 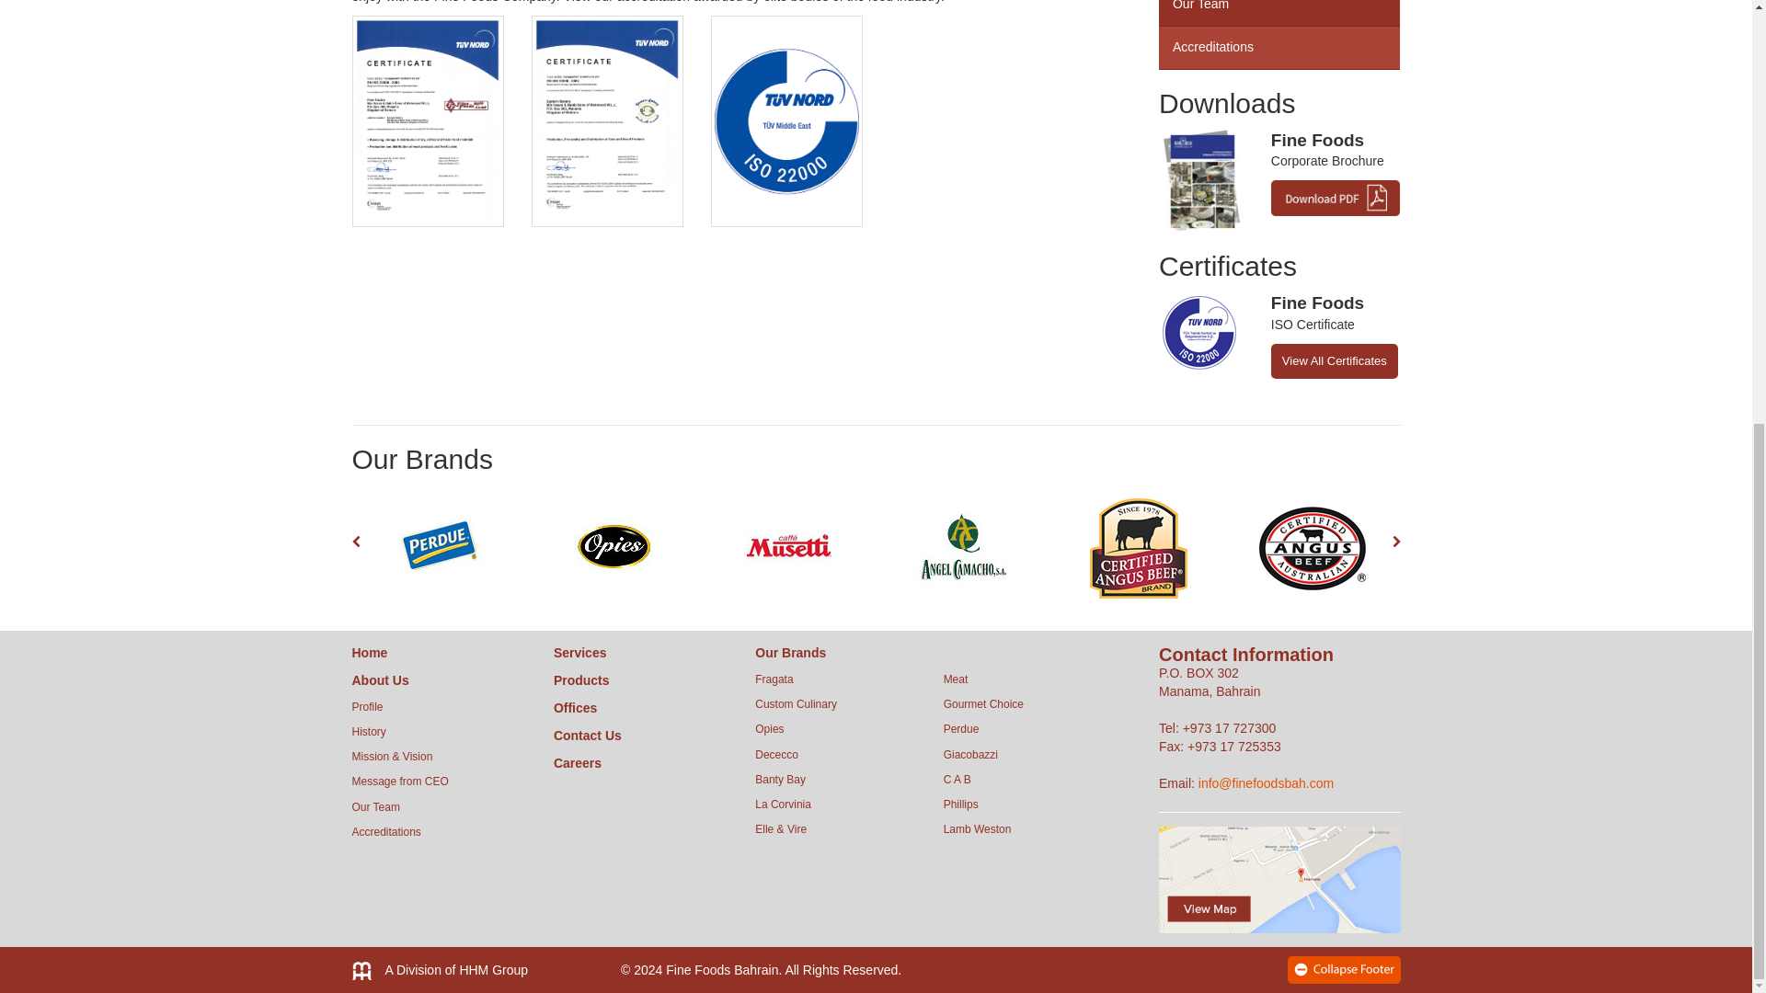 I want to click on Profile, so click(x=367, y=707).